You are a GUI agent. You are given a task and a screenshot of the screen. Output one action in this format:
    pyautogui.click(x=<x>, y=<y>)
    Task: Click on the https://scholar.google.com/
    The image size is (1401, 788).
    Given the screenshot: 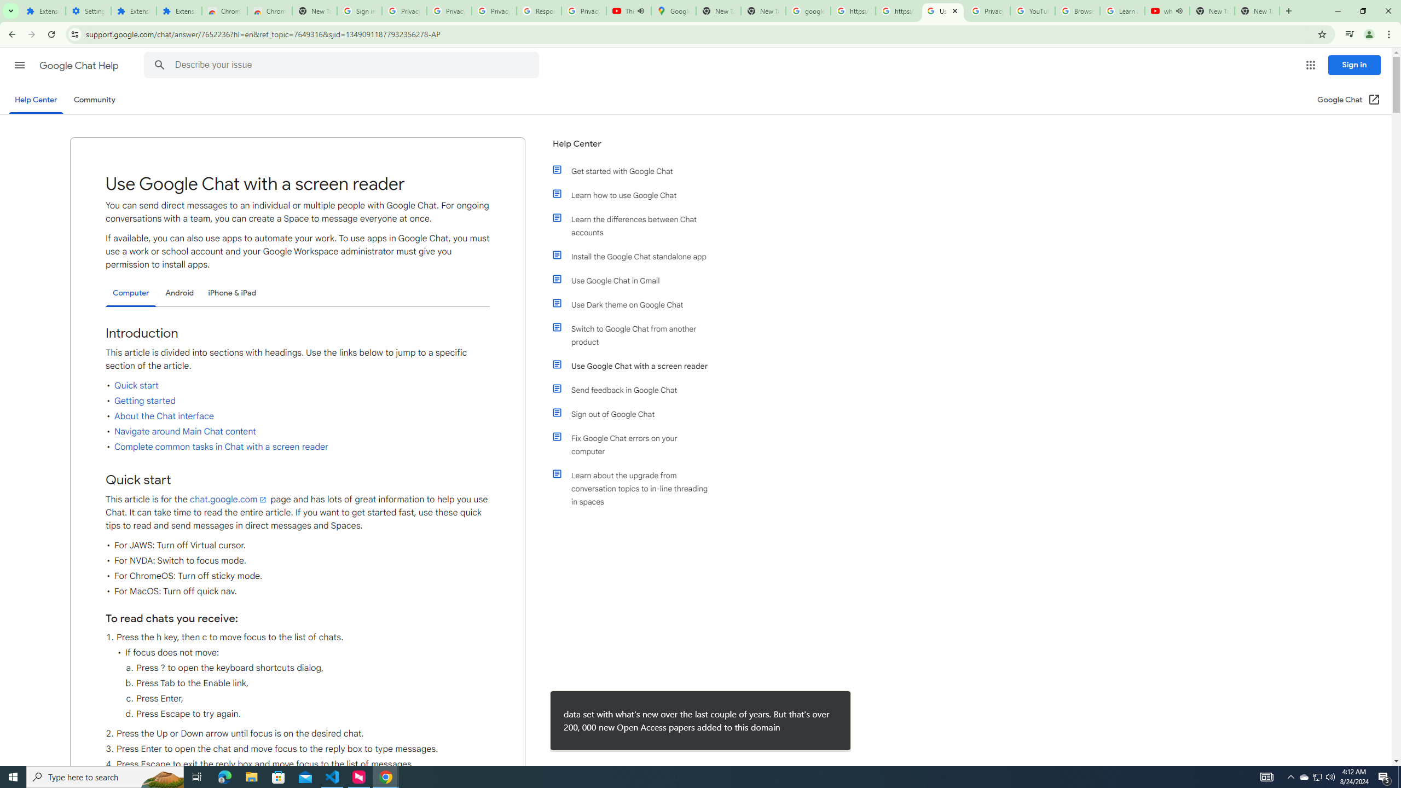 What is the action you would take?
    pyautogui.click(x=898, y=11)
    